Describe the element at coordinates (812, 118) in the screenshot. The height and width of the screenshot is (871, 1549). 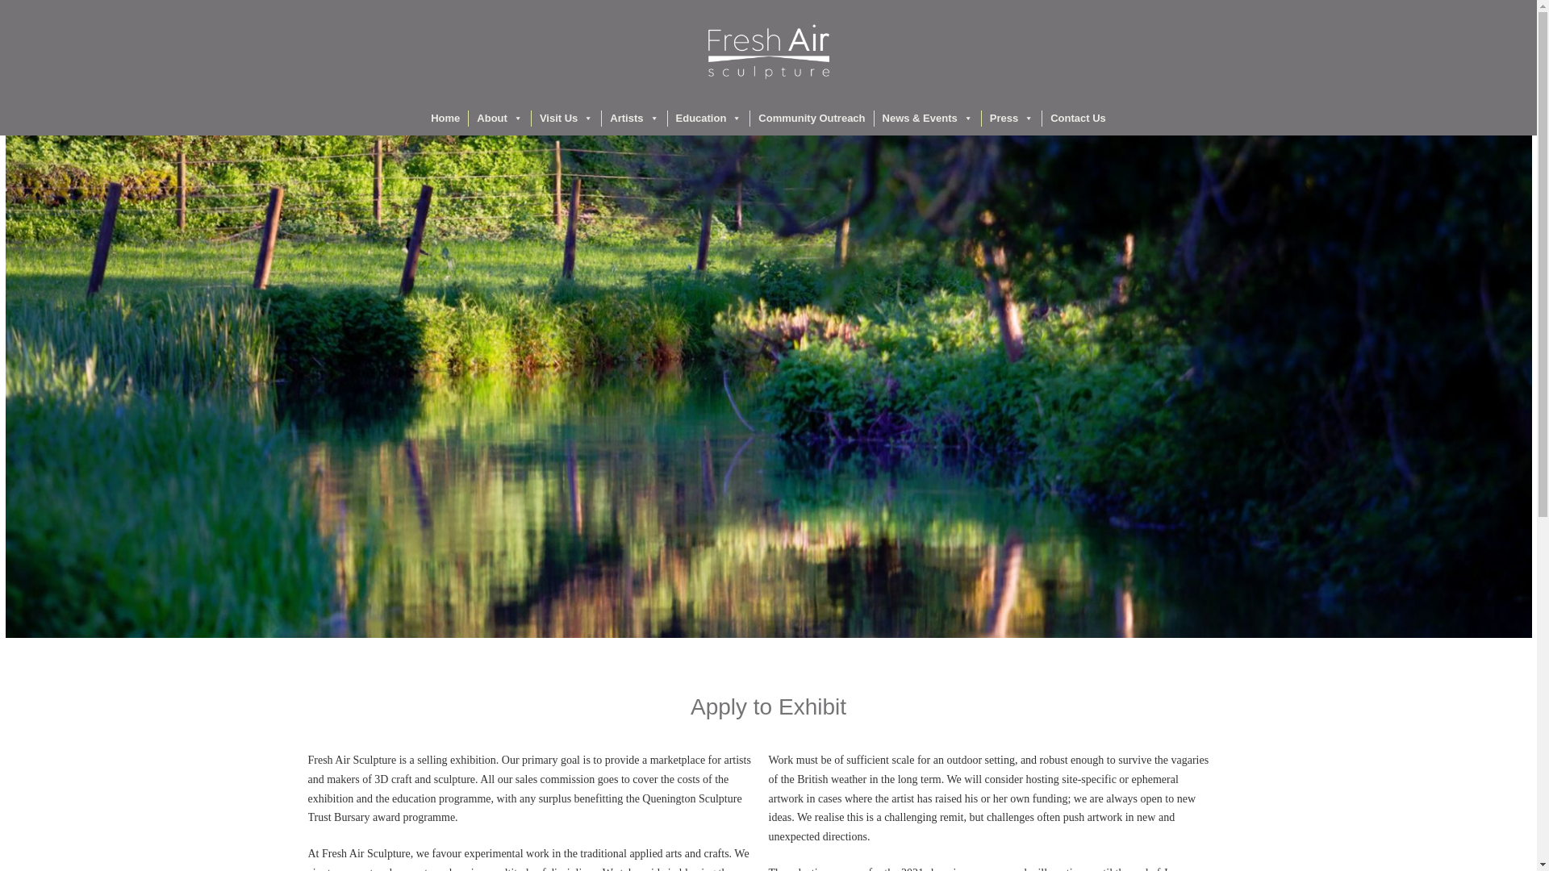
I see `Community Outreach` at that location.